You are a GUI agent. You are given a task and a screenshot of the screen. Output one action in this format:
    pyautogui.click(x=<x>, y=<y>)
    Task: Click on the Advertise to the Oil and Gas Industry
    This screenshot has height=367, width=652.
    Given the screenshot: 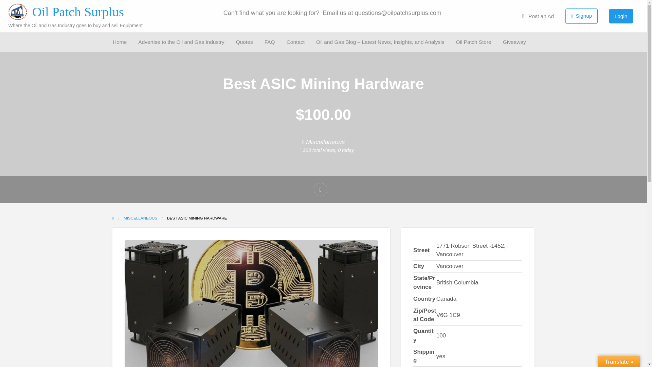 What is the action you would take?
    pyautogui.click(x=181, y=41)
    